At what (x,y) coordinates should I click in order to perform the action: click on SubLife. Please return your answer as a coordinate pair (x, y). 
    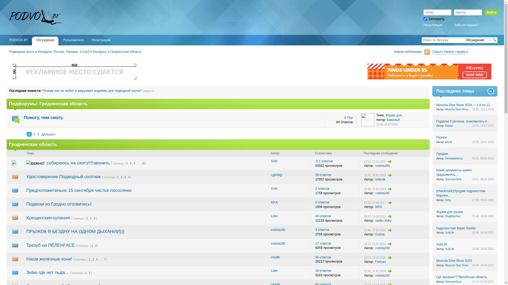
    Looking at the image, I should click on (450, 249).